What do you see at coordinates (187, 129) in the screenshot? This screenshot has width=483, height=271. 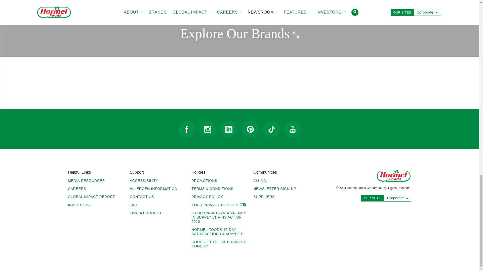 I see `Facebook` at bounding box center [187, 129].